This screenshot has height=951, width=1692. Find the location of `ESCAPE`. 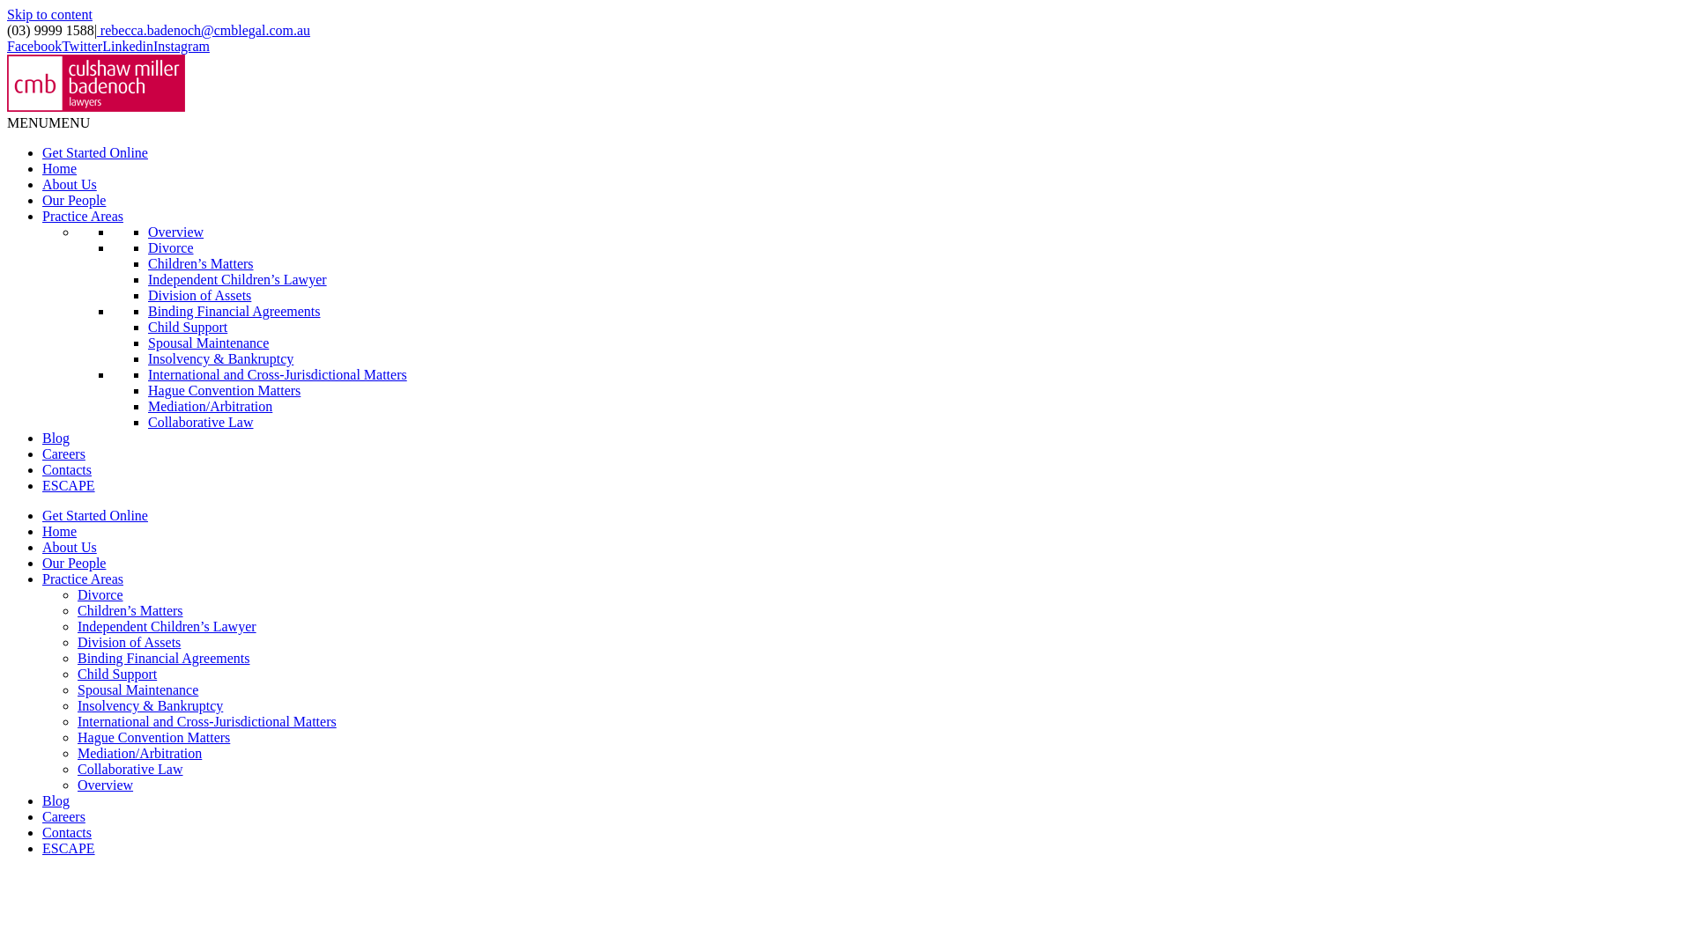

ESCAPE is located at coordinates (69, 486).